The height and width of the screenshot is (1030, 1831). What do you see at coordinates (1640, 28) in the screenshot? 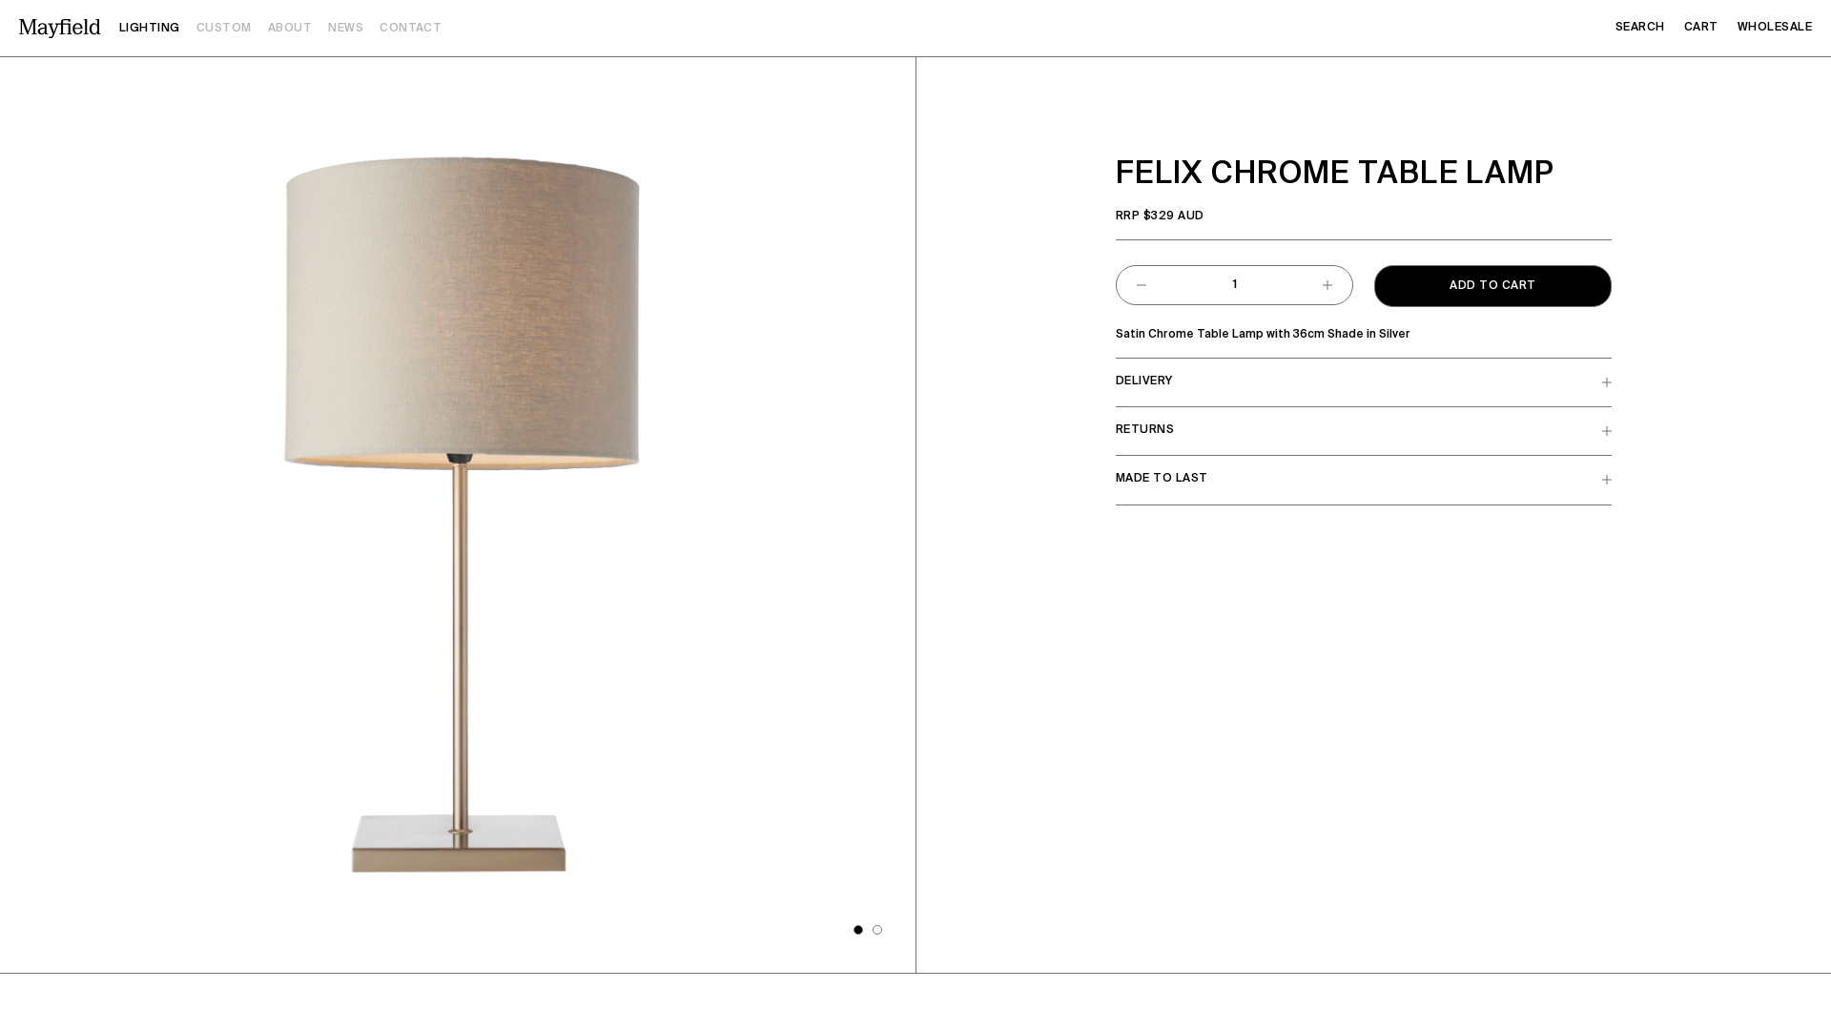
I see `SEARCH` at bounding box center [1640, 28].